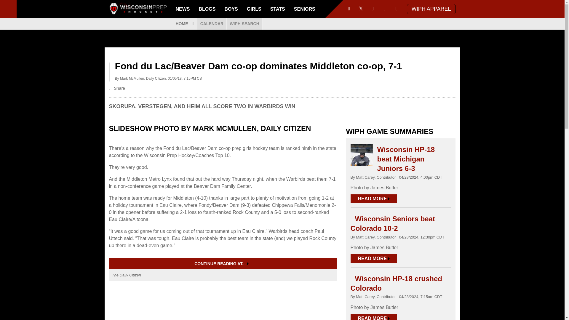 This screenshot has height=320, width=569. Describe the element at coordinates (396, 283) in the screenshot. I see `Wisconsin HP-18 crushed Colorado` at that location.